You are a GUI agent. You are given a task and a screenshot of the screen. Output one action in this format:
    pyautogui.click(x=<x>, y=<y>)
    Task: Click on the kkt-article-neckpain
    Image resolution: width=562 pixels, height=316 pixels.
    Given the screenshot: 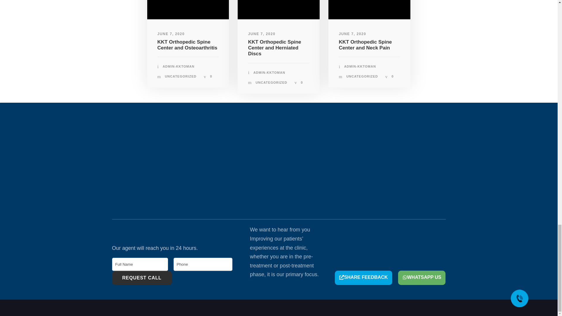 What is the action you would take?
    pyautogui.click(x=369, y=10)
    